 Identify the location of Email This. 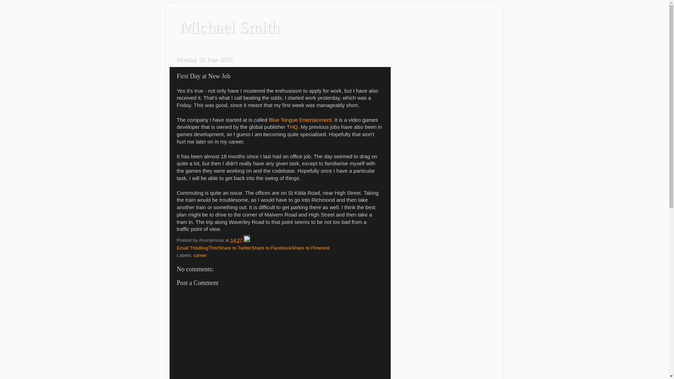
(188, 248).